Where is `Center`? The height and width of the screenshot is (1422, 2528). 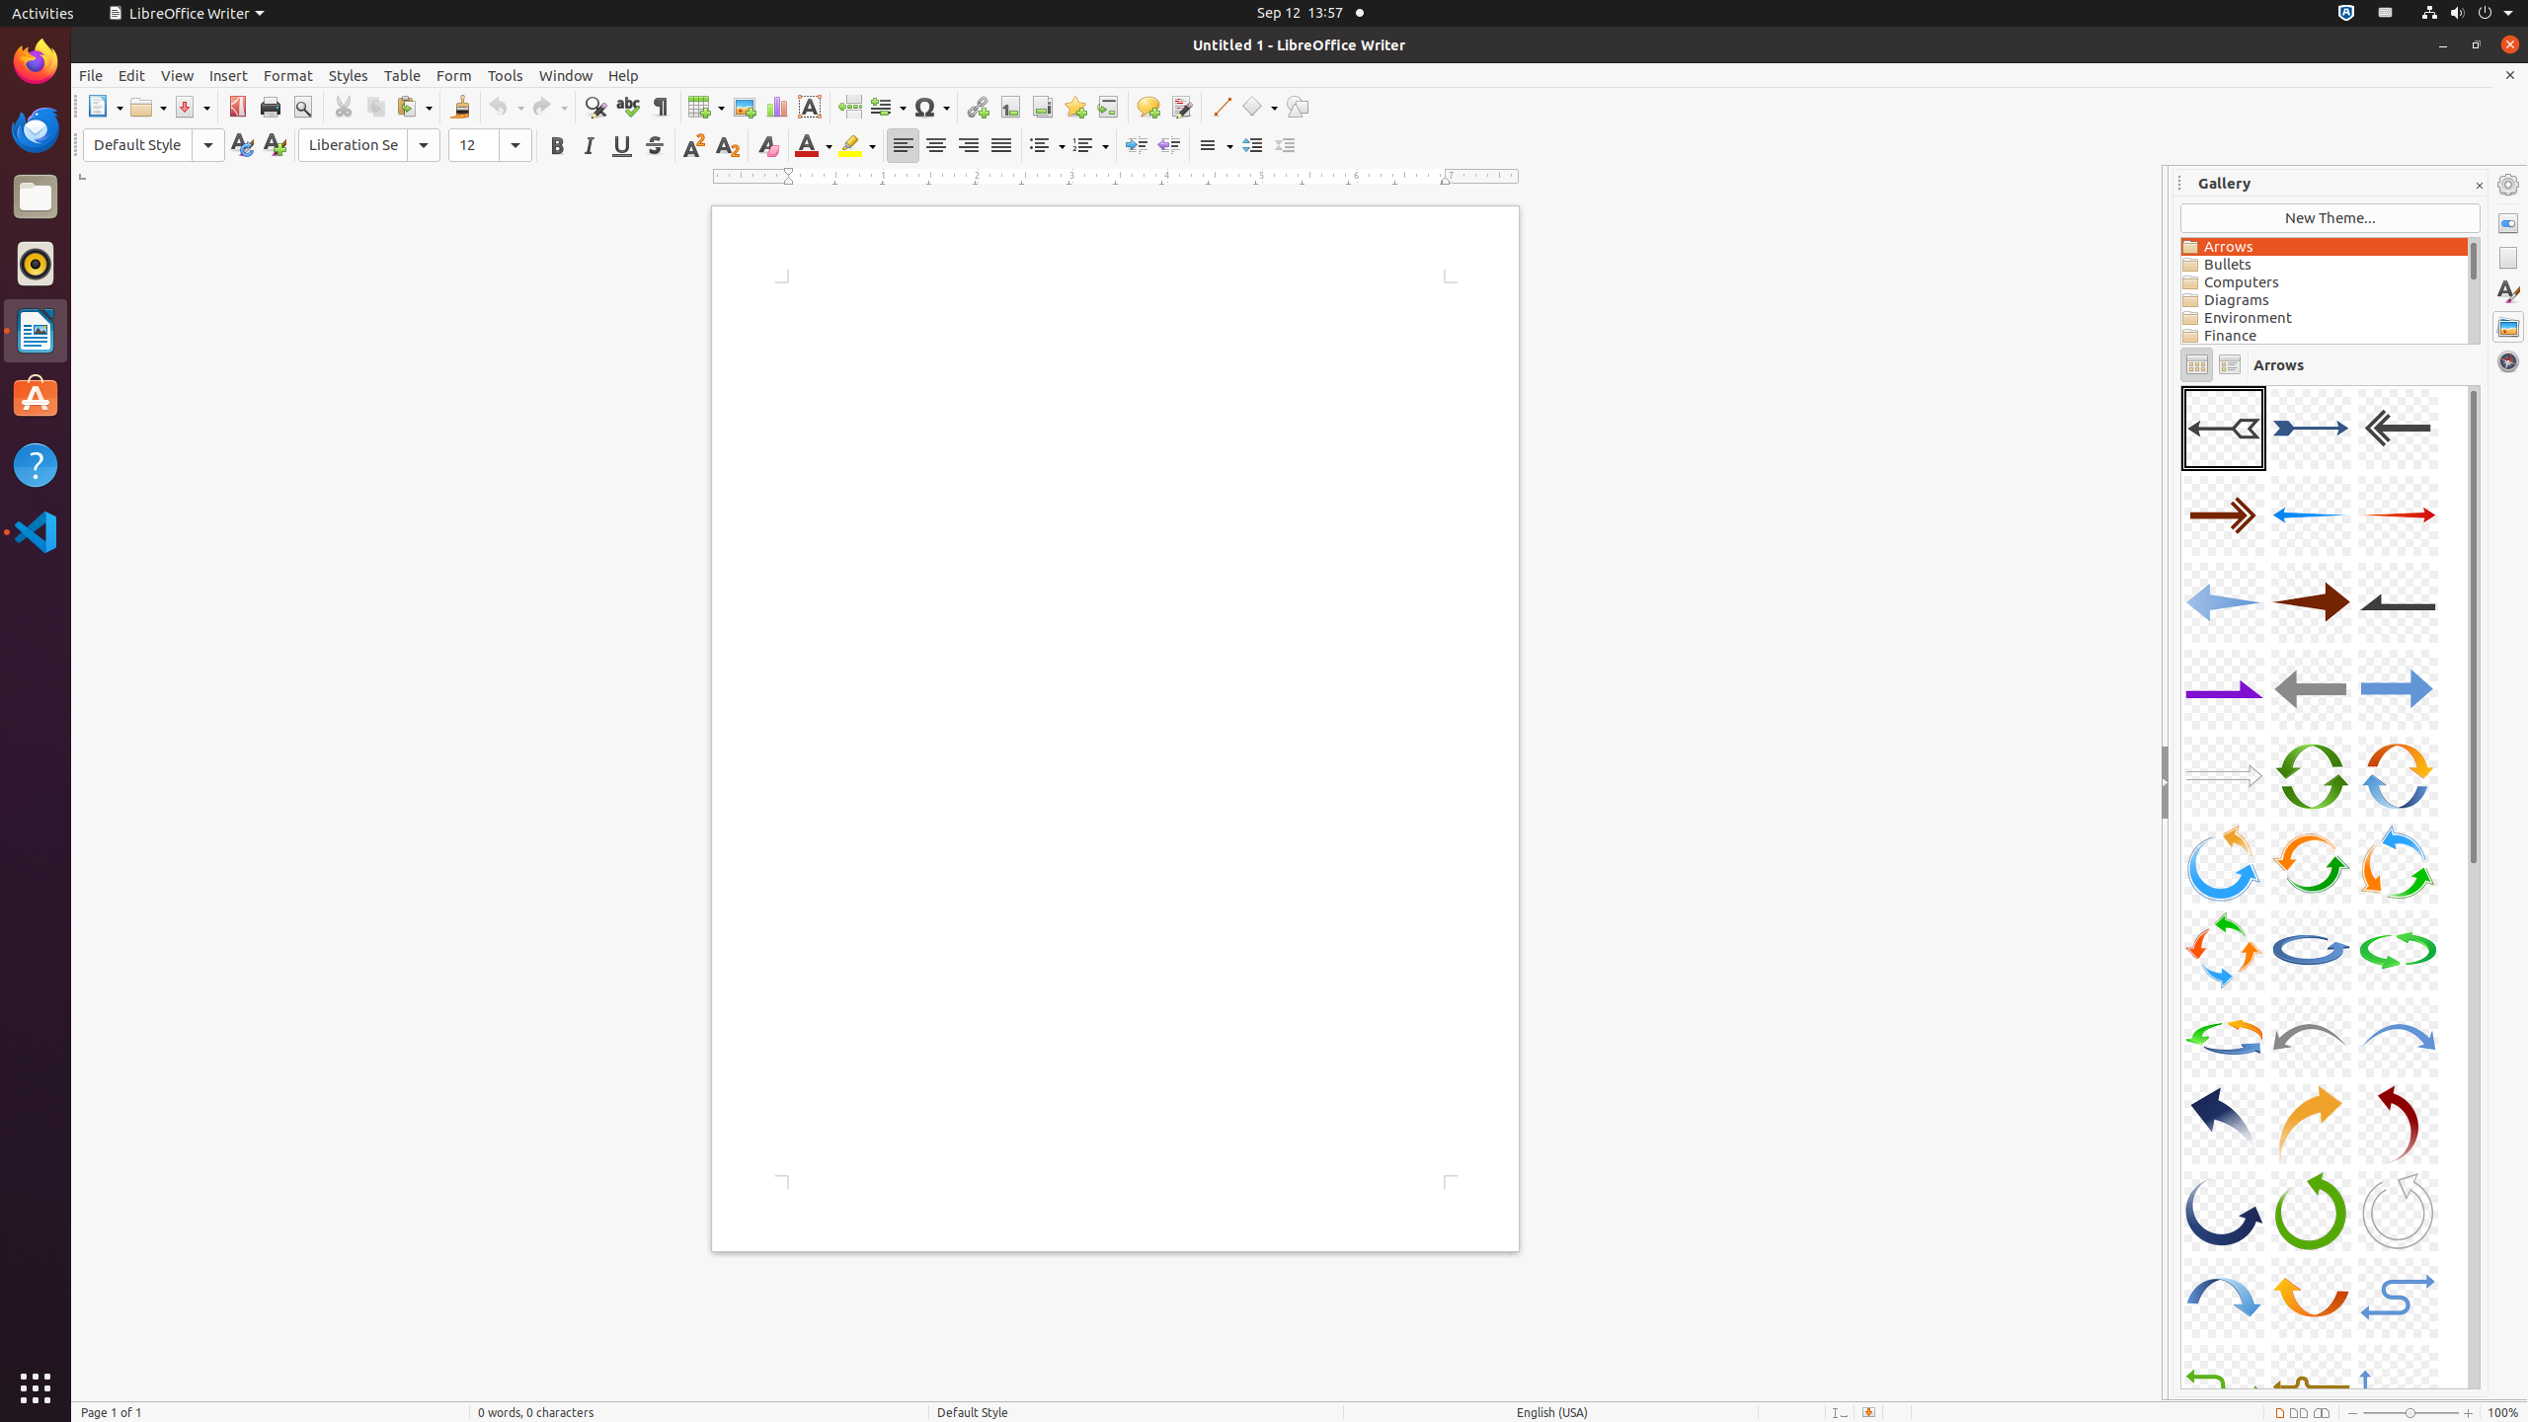 Center is located at coordinates (936, 146).